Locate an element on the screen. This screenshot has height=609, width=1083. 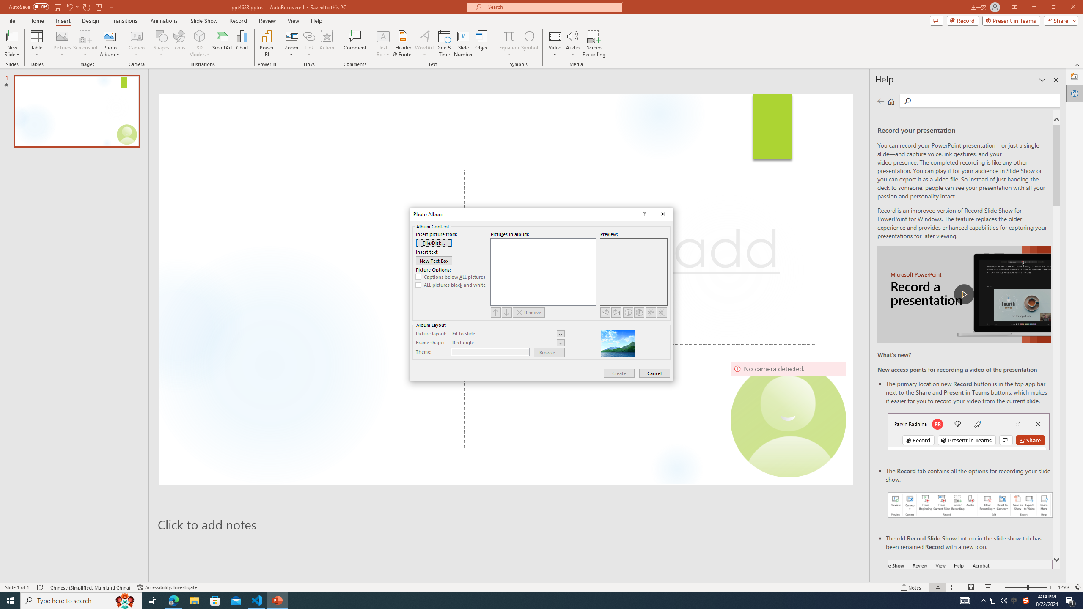
Create is located at coordinates (618, 373).